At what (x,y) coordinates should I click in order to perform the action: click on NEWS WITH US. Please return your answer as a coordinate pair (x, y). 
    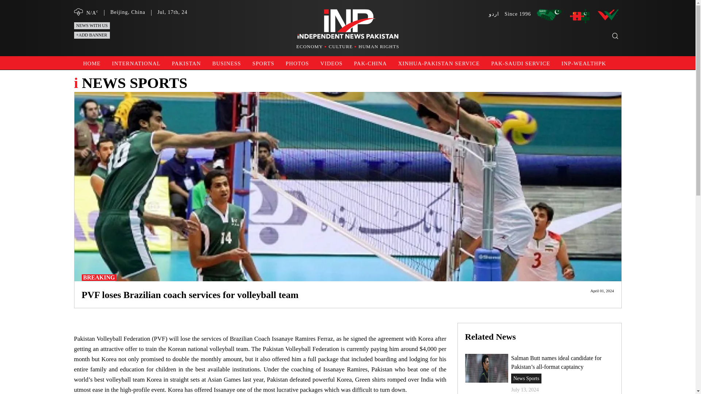
    Looking at the image, I should click on (91, 26).